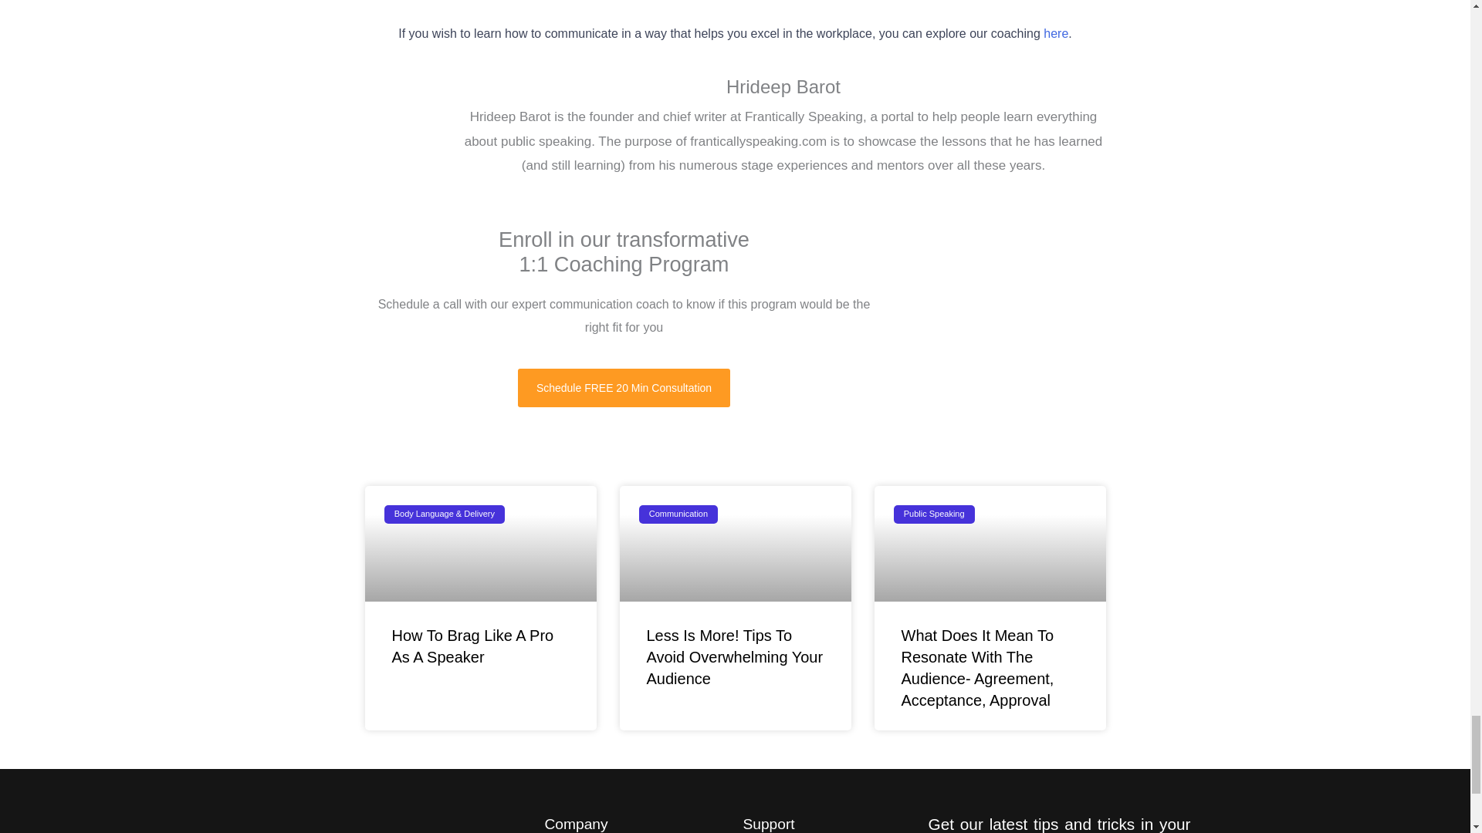 Image resolution: width=1482 pixels, height=833 pixels. I want to click on How To Brag Like A Pro As A Speaker, so click(473, 646).